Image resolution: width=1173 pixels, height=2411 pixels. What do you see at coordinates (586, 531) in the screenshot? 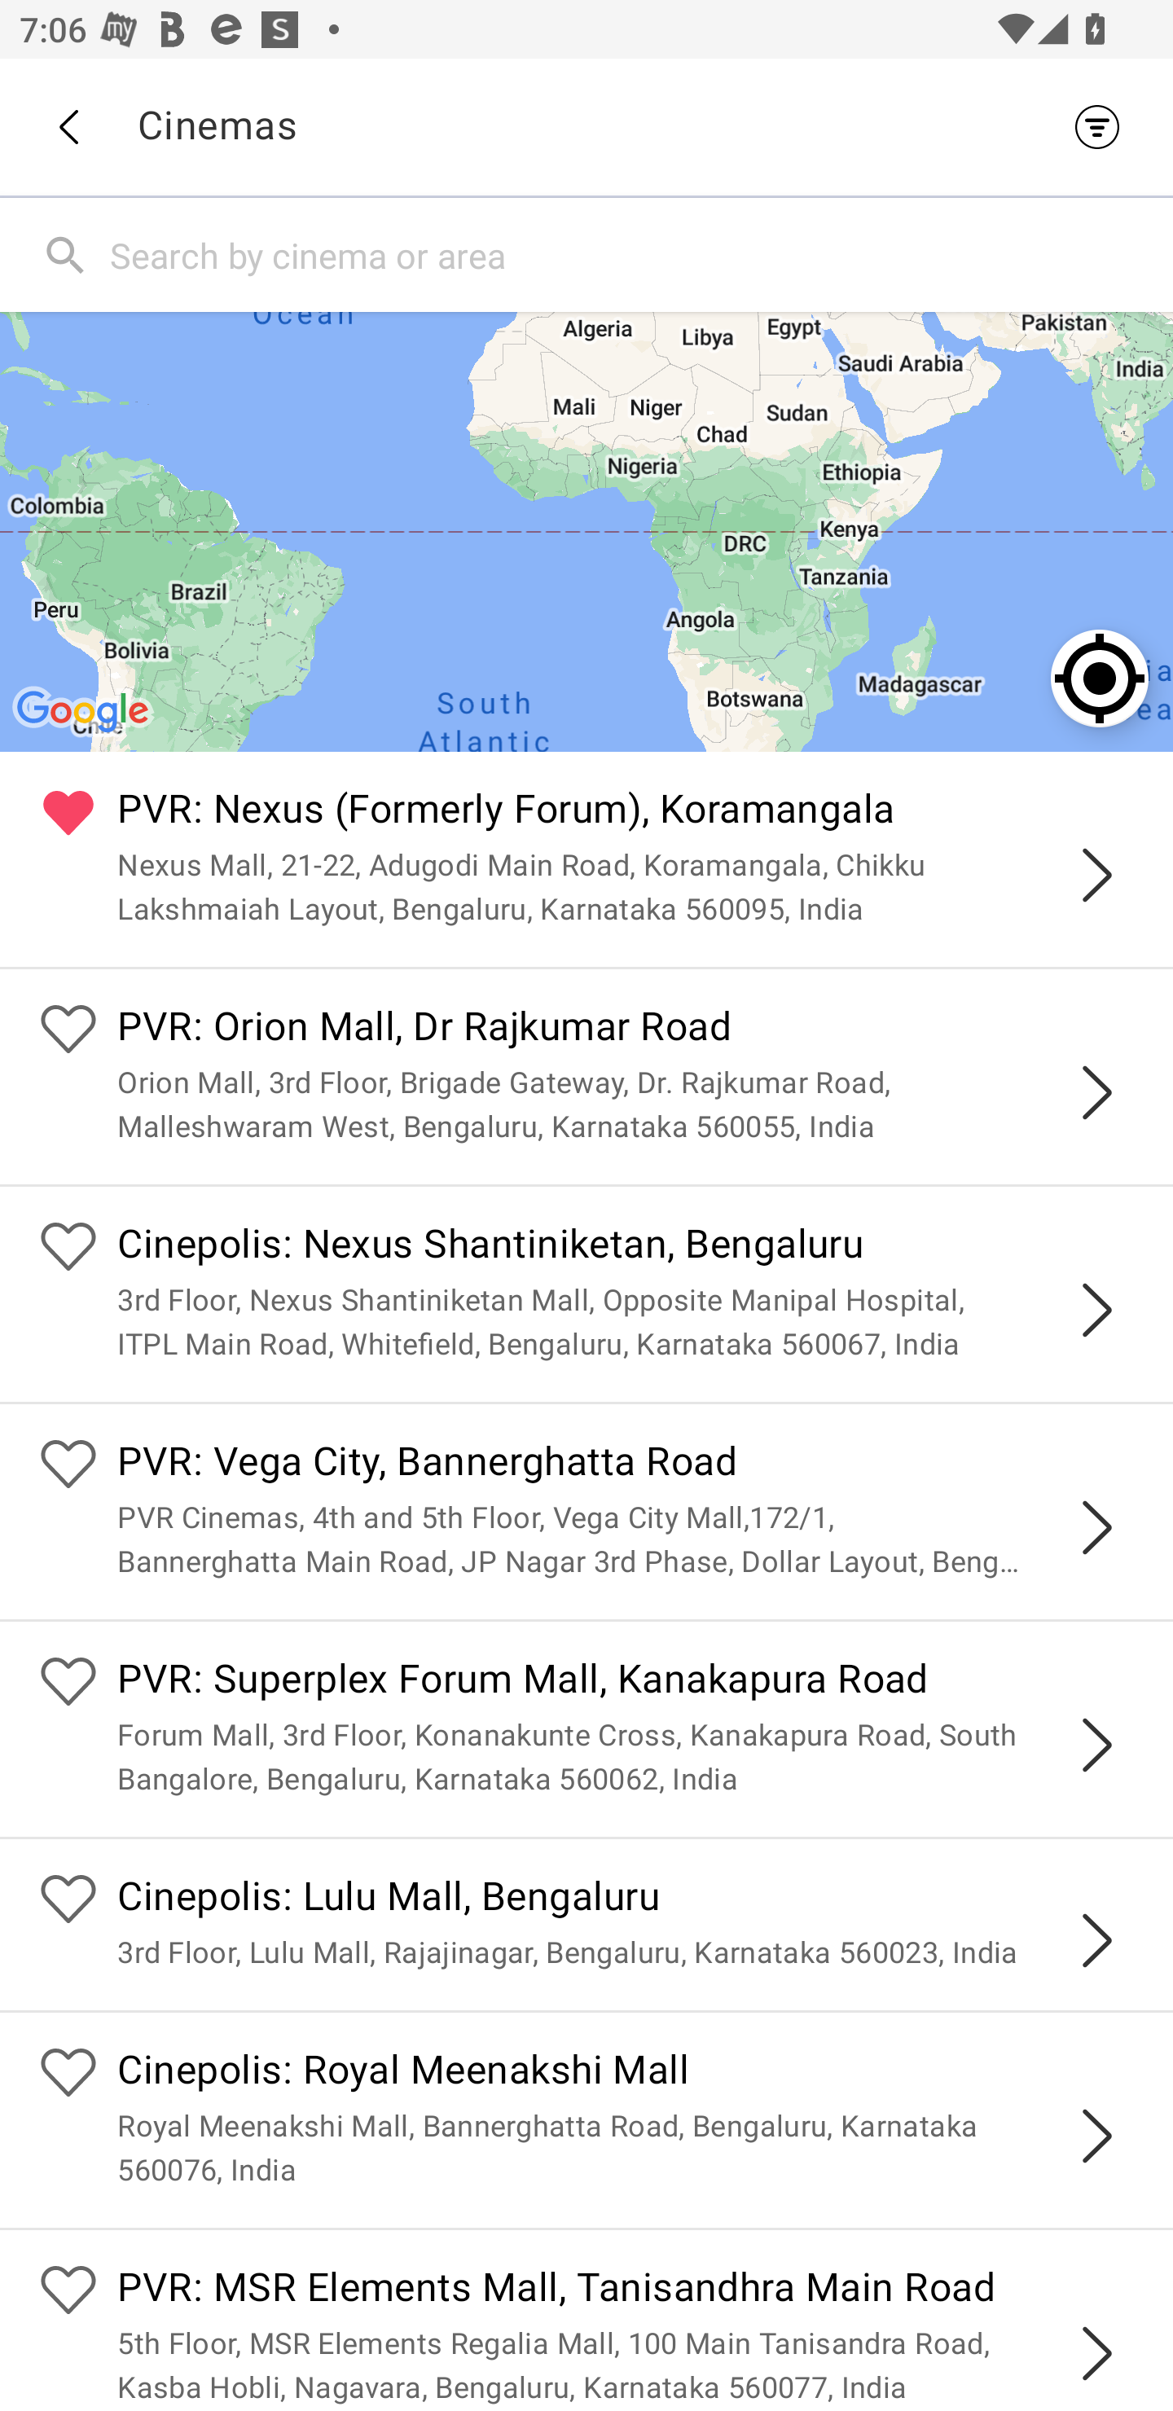
I see `Google Map` at bounding box center [586, 531].